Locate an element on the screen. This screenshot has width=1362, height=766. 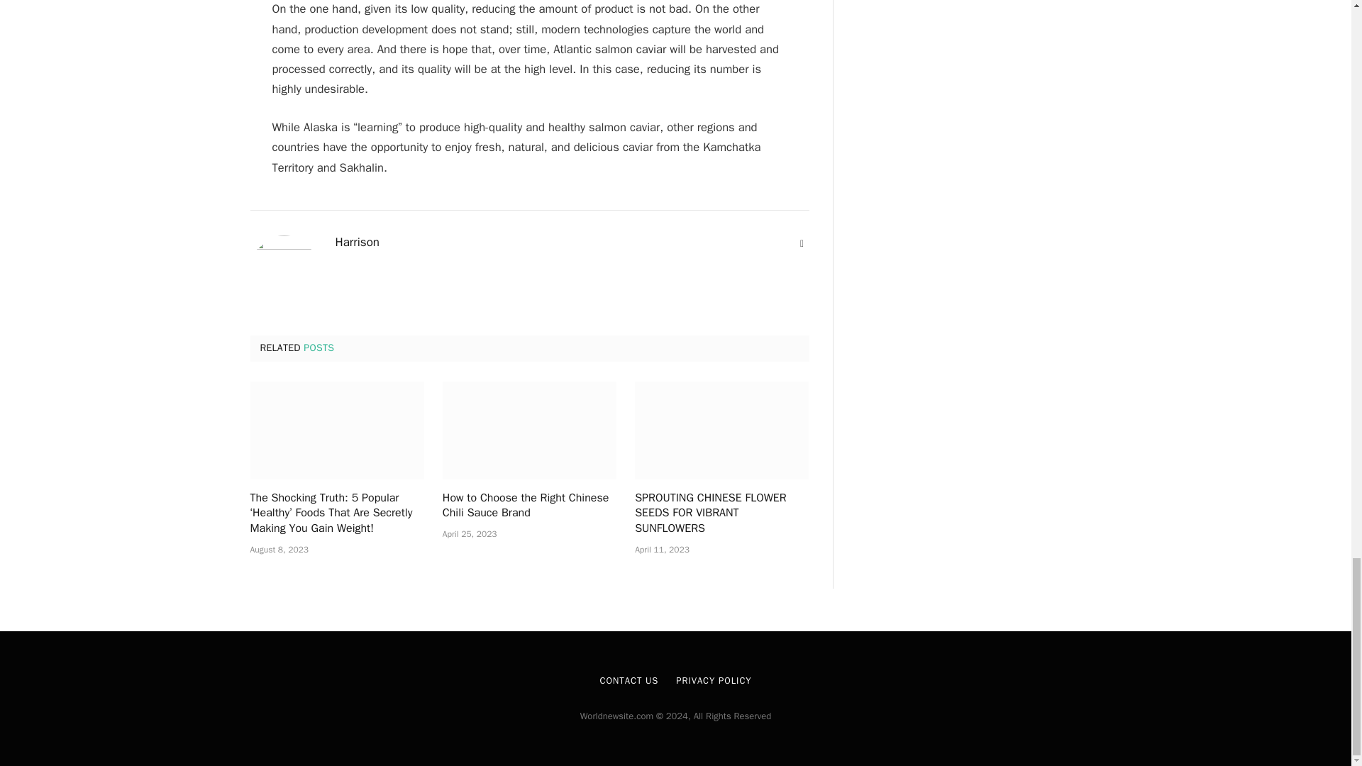
How to Choose the Right Chinese Chili Sauce Brand is located at coordinates (529, 430).